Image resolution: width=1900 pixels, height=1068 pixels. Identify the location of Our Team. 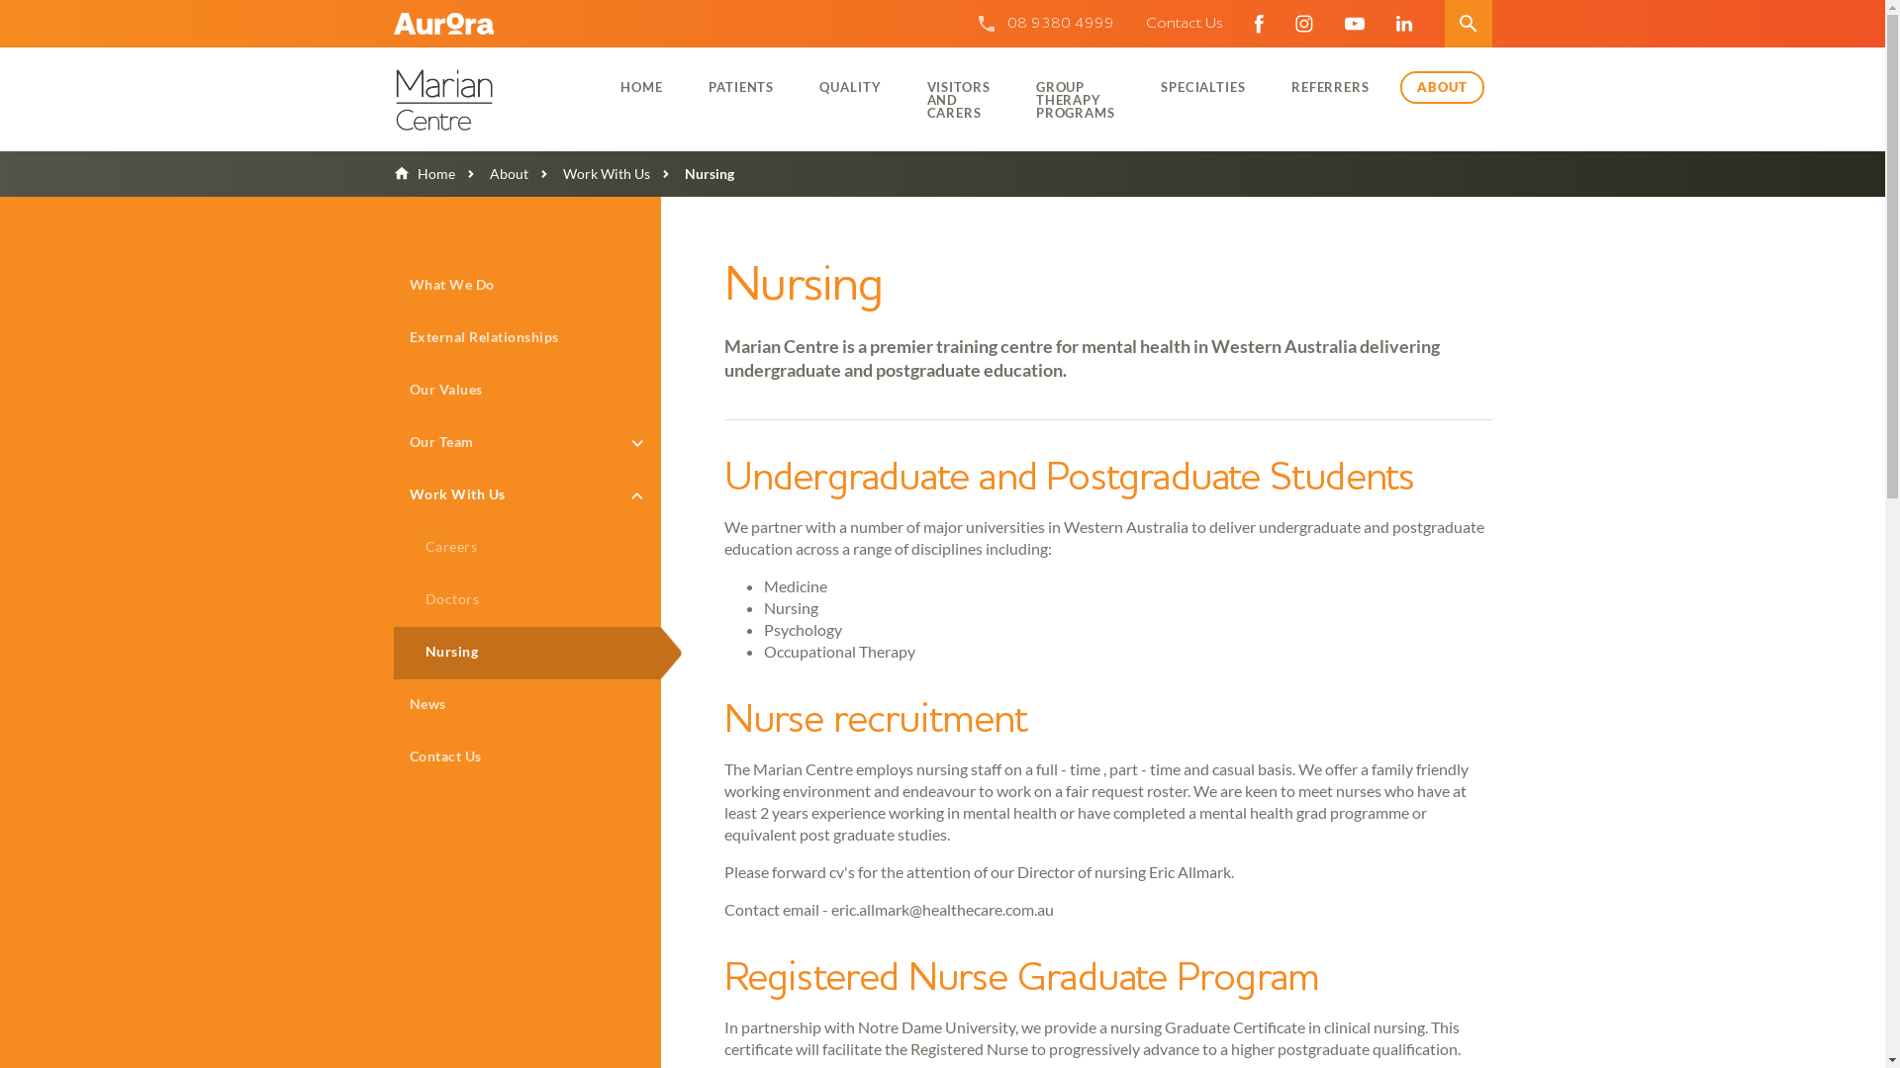
(527, 443).